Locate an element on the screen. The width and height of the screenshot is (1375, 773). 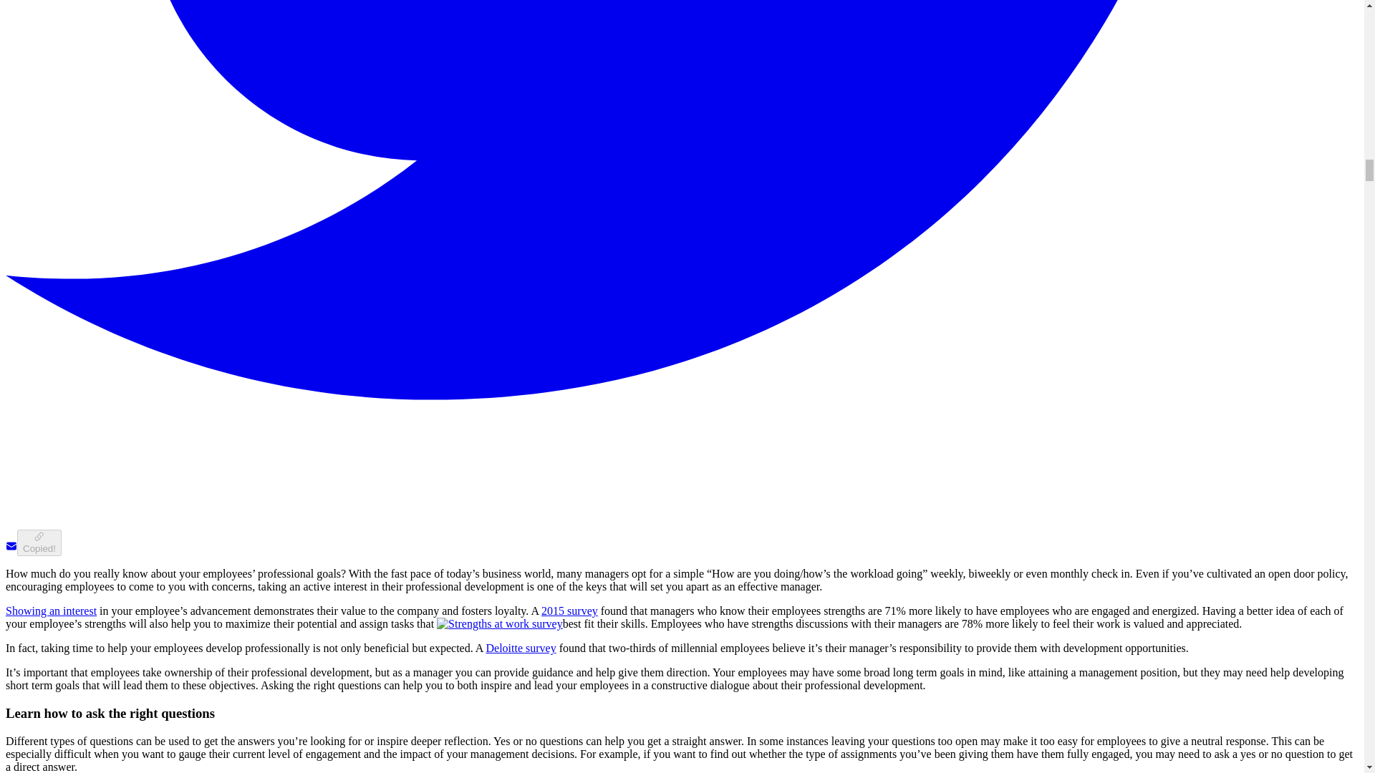
Showing an interest is located at coordinates (50, 610).